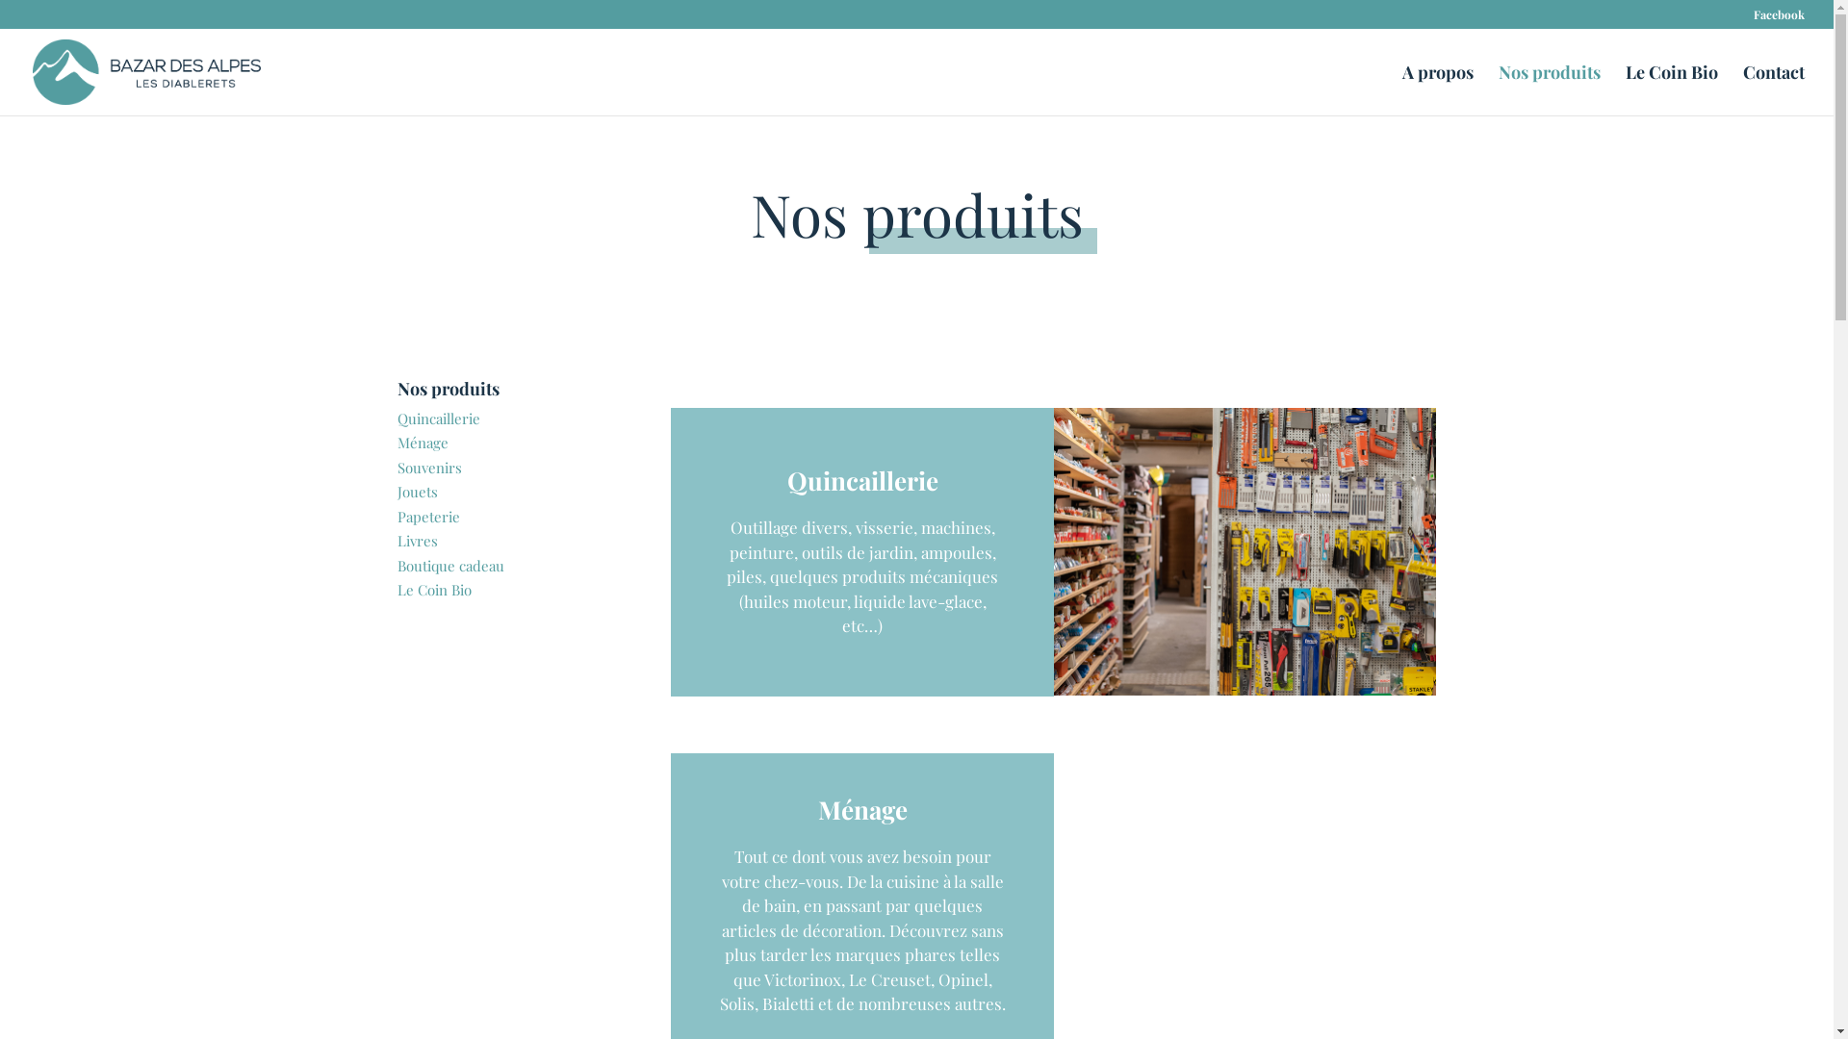 Image resolution: width=1848 pixels, height=1039 pixels. I want to click on Jouets, so click(417, 492).